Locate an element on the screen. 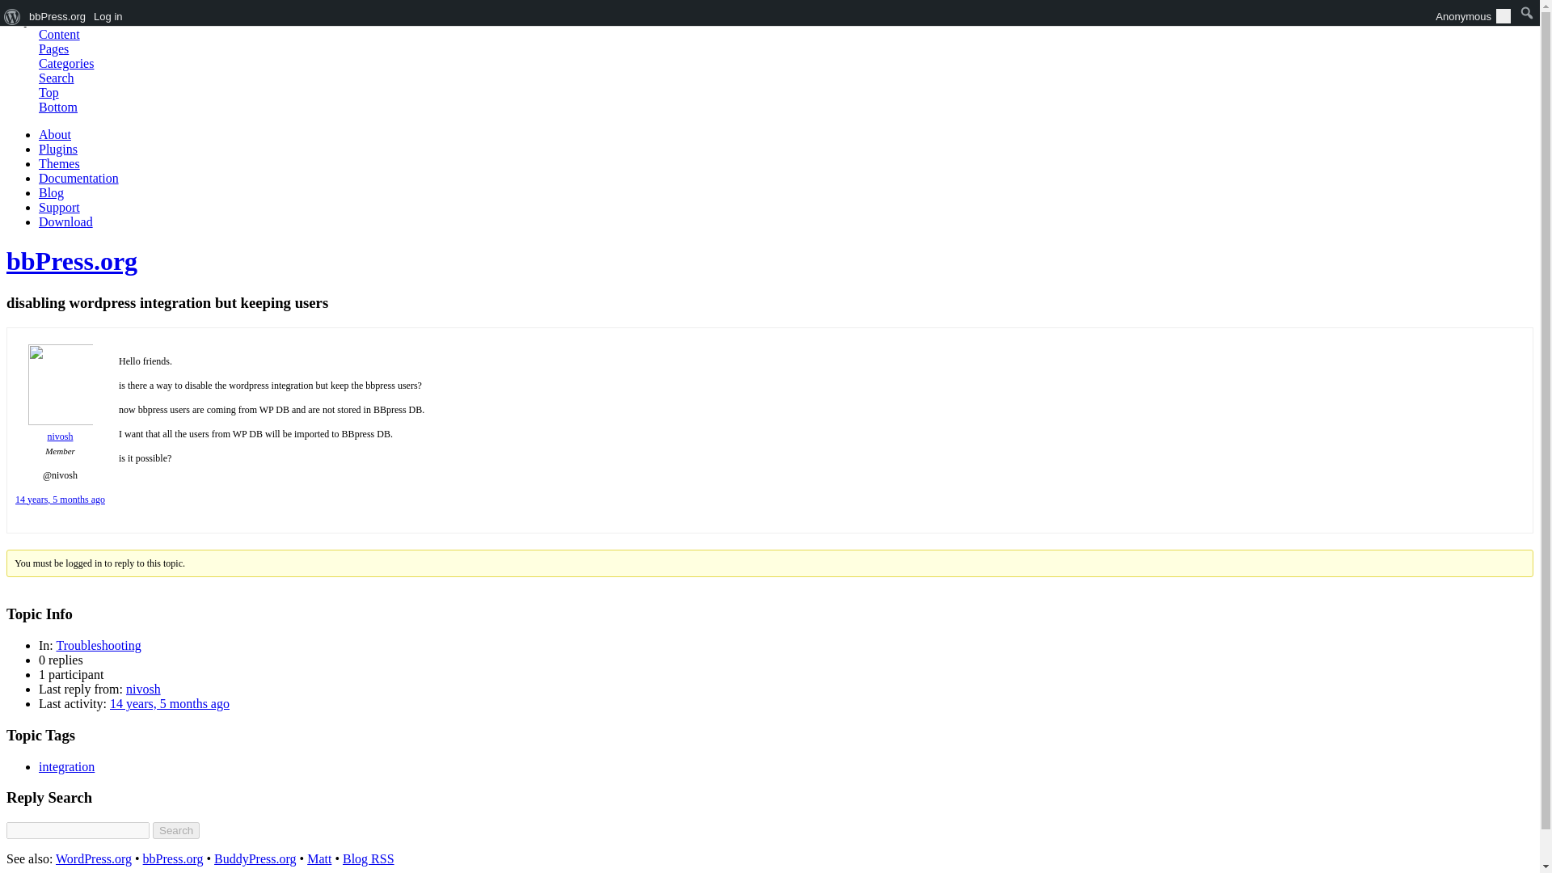  Pages is located at coordinates (53, 48).